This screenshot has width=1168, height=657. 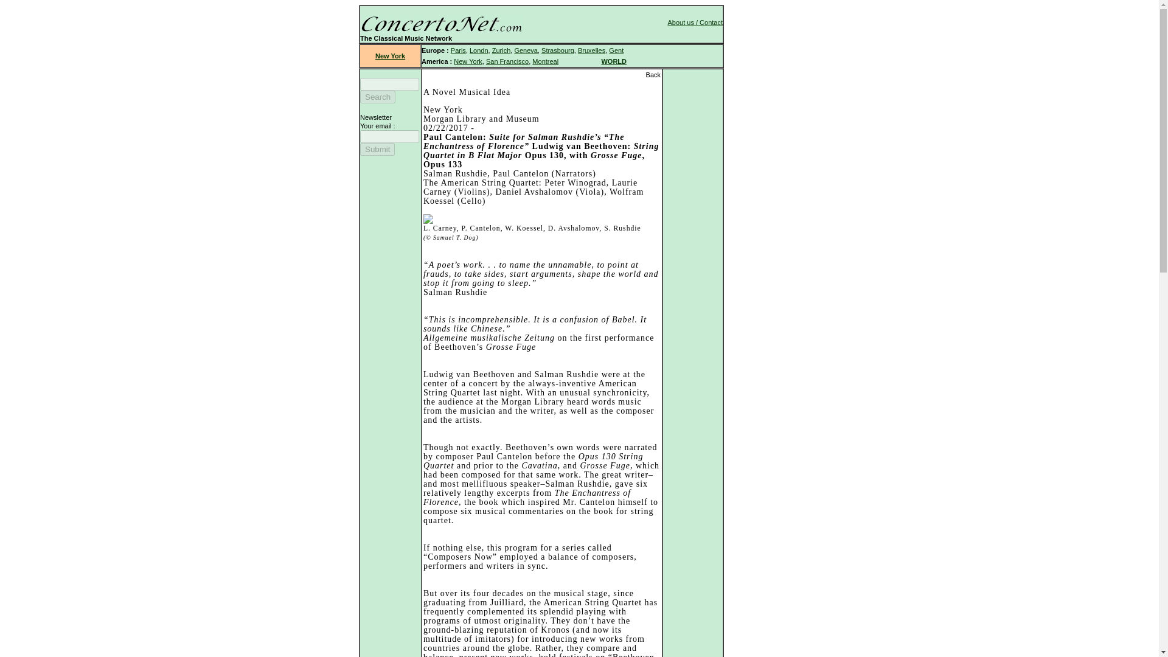 What do you see at coordinates (613, 61) in the screenshot?
I see `WORLD` at bounding box center [613, 61].